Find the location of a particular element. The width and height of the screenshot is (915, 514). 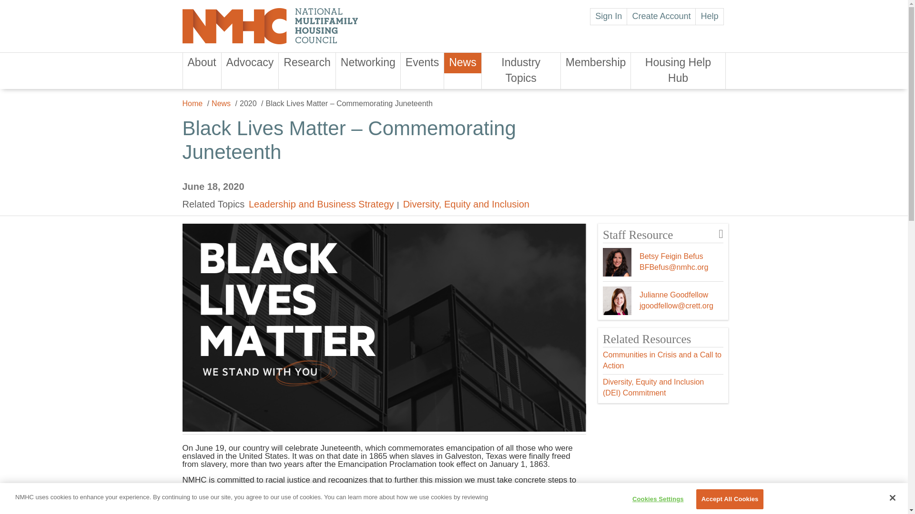

Research is located at coordinates (307, 63).